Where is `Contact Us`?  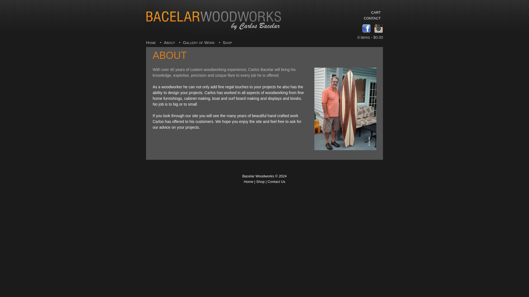
Contact Us is located at coordinates (276, 182).